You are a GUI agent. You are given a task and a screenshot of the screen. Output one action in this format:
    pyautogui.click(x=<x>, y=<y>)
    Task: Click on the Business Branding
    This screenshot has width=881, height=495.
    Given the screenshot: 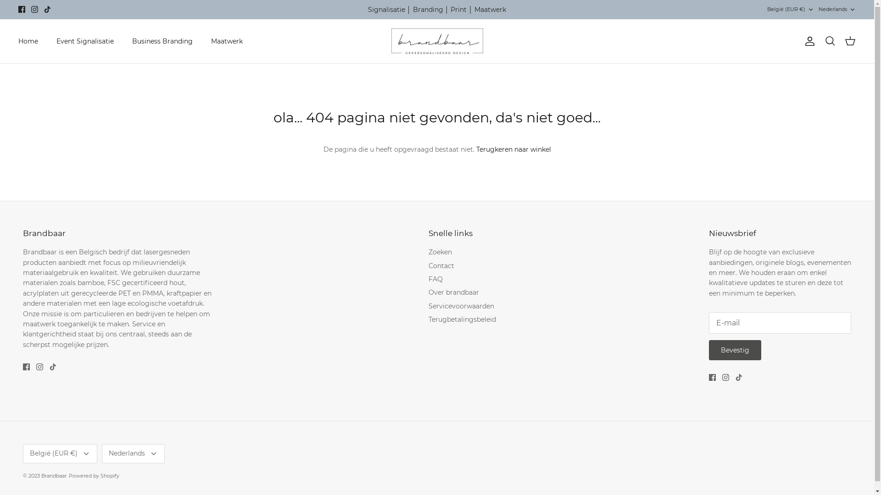 What is the action you would take?
    pyautogui.click(x=162, y=41)
    